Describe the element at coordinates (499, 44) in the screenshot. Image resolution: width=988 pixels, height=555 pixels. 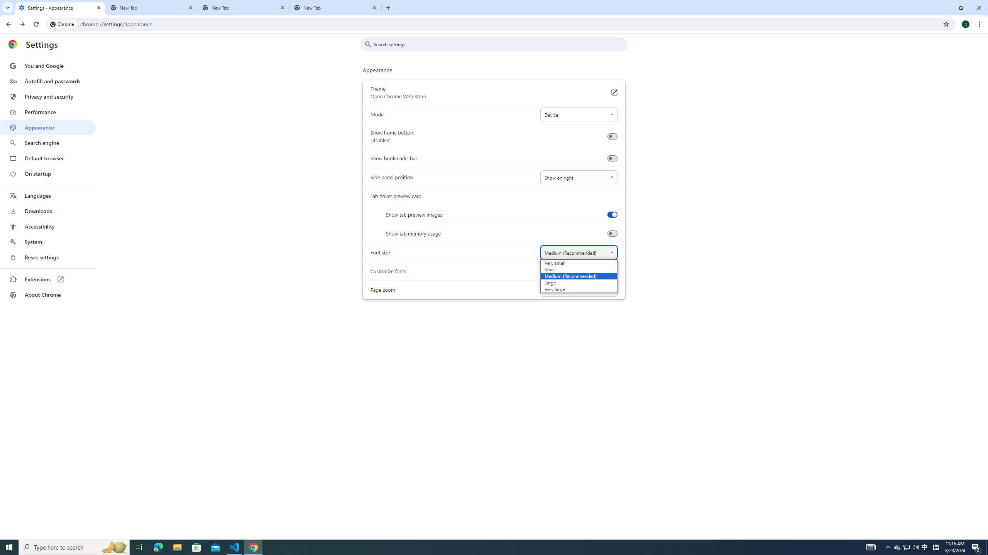
I see `Search settings` at that location.